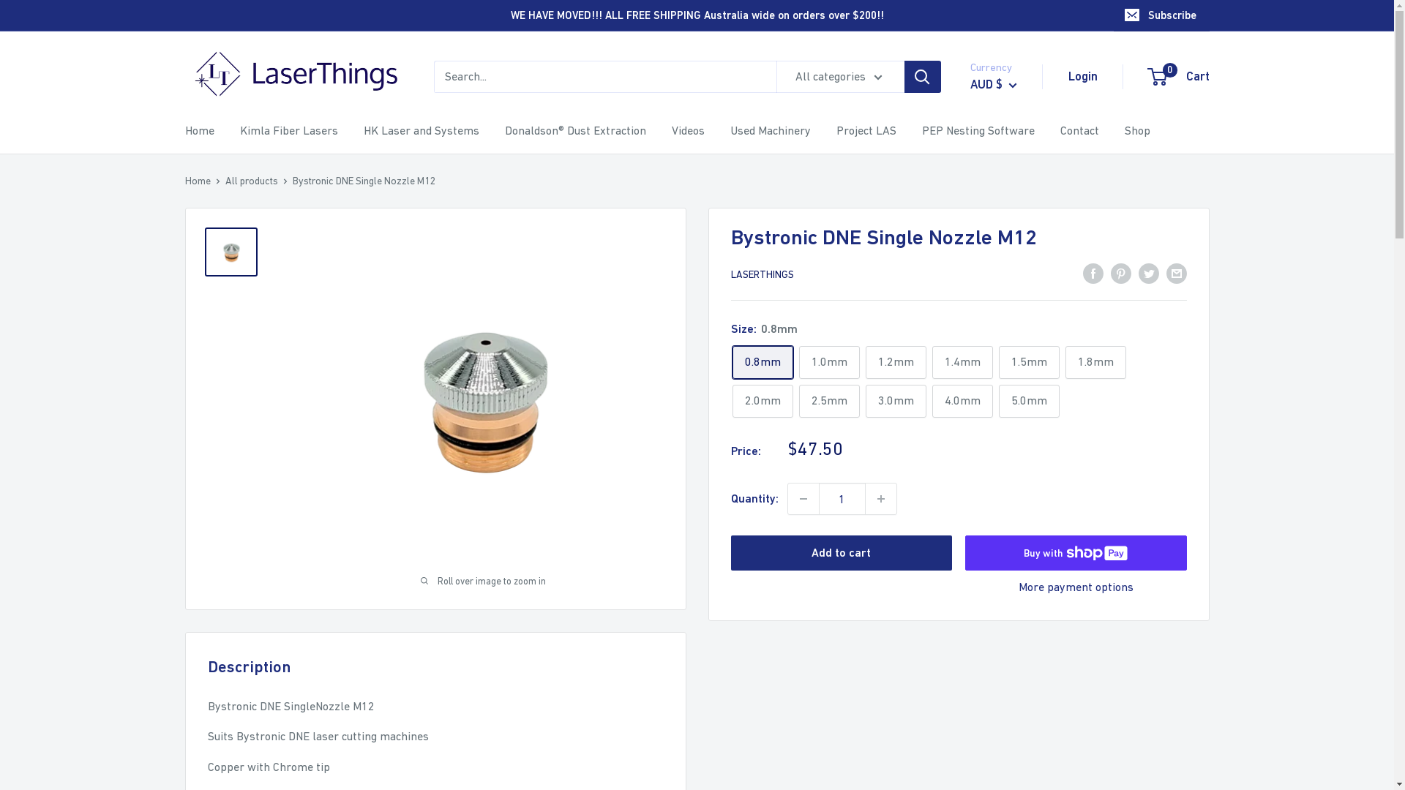 The width and height of the screenshot is (1405, 790). Describe the element at coordinates (803, 499) in the screenshot. I see `Decrease quantity by 1` at that location.